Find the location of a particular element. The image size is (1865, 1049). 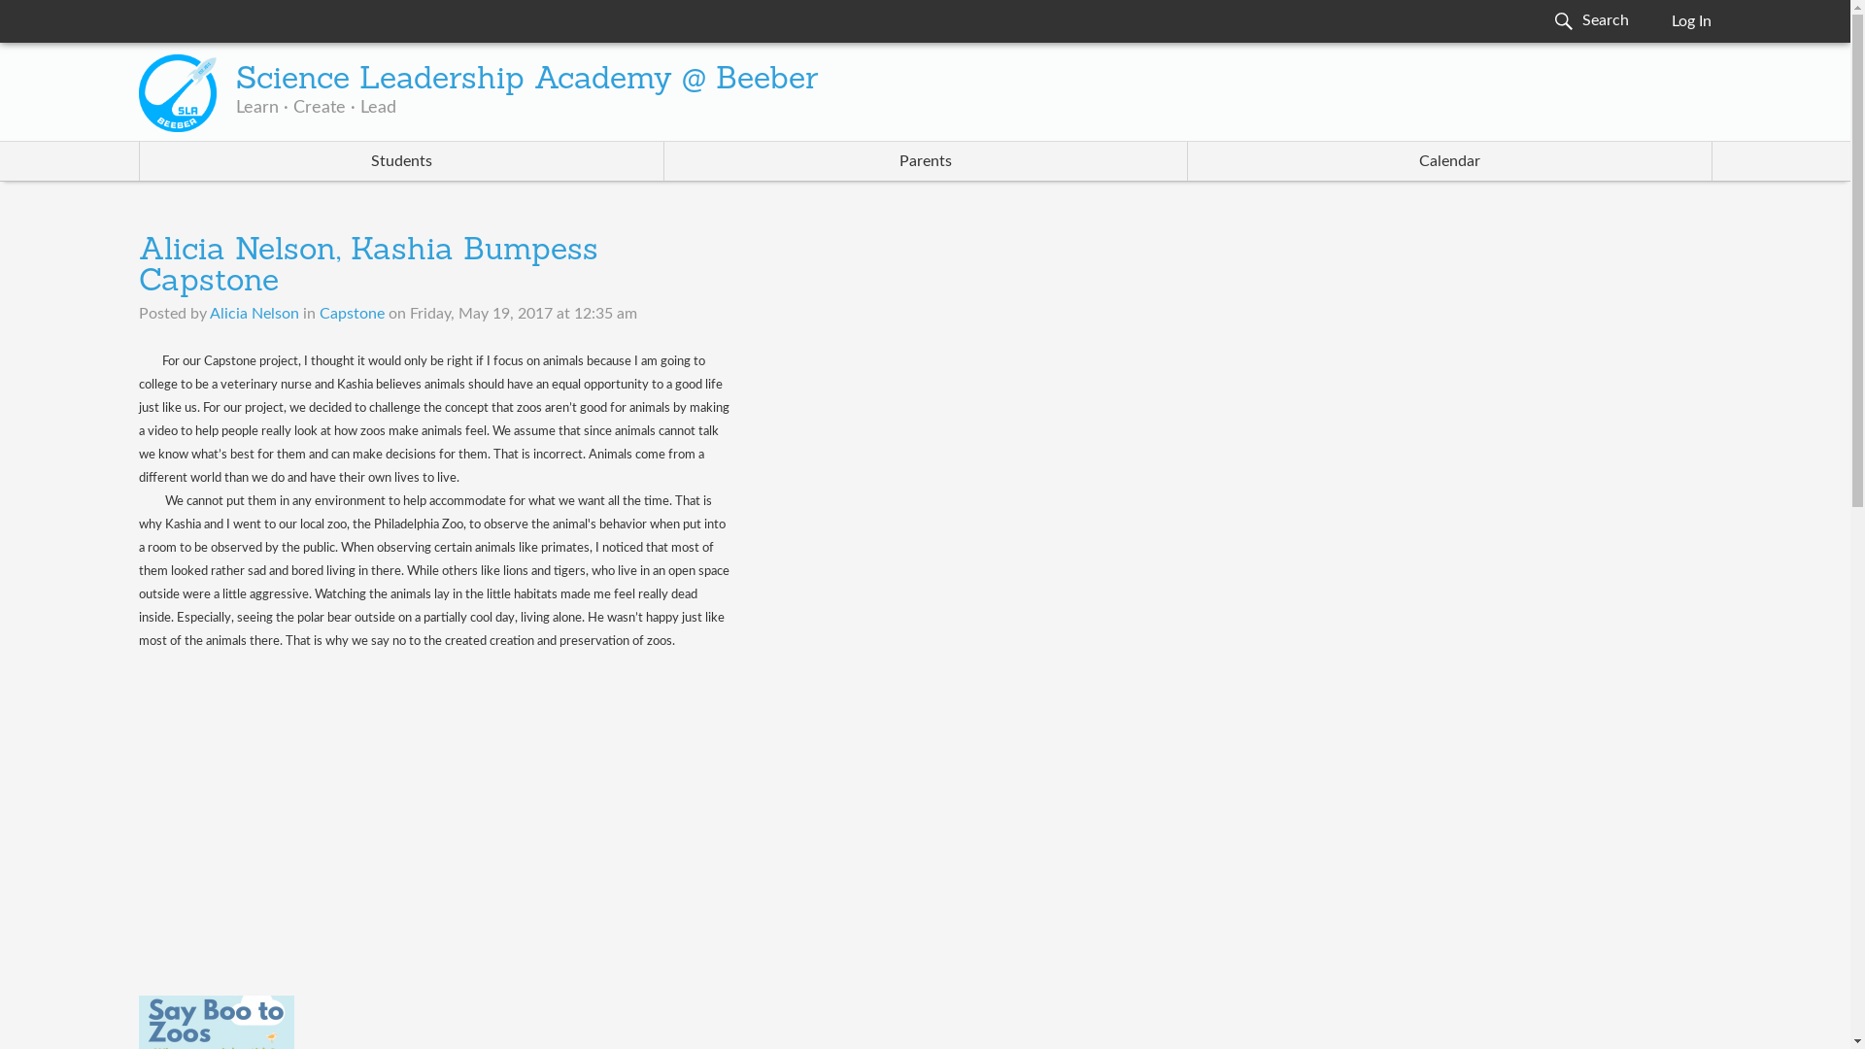

Capstone is located at coordinates (352, 313).